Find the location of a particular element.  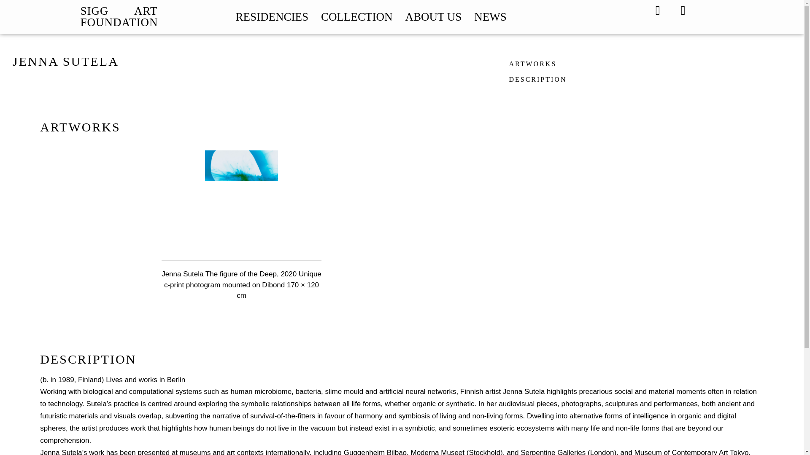

DESCRIPTION is located at coordinates (537, 79).